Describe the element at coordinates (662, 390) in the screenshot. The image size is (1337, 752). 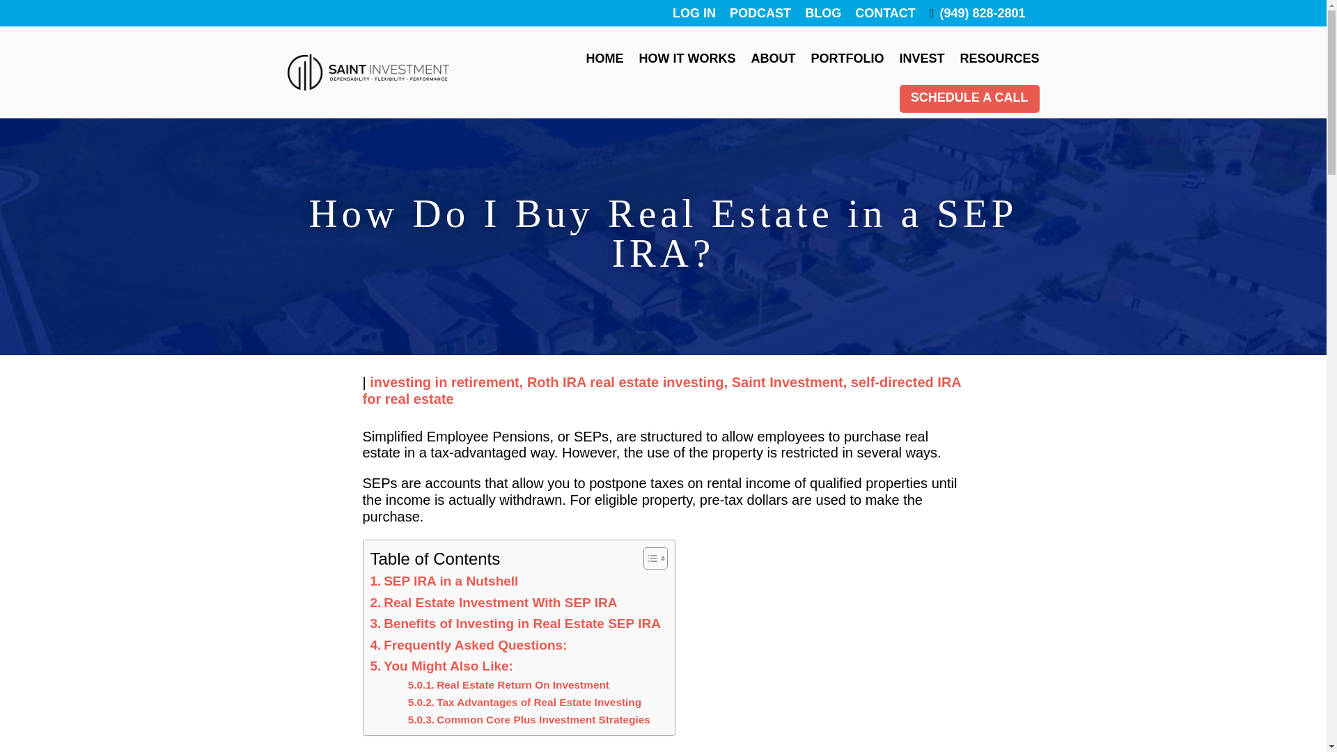
I see `self-directed IRA for real estate` at that location.